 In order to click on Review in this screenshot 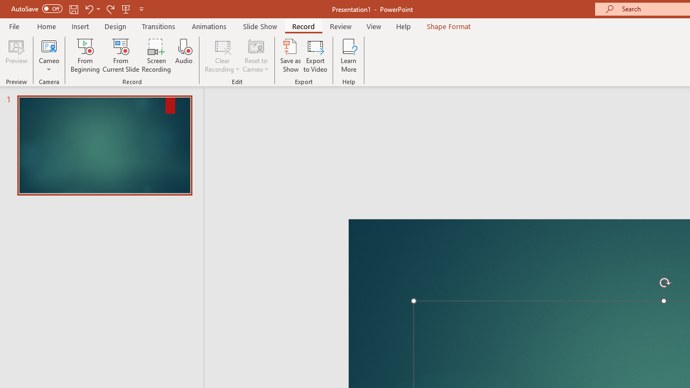, I will do `click(340, 26)`.